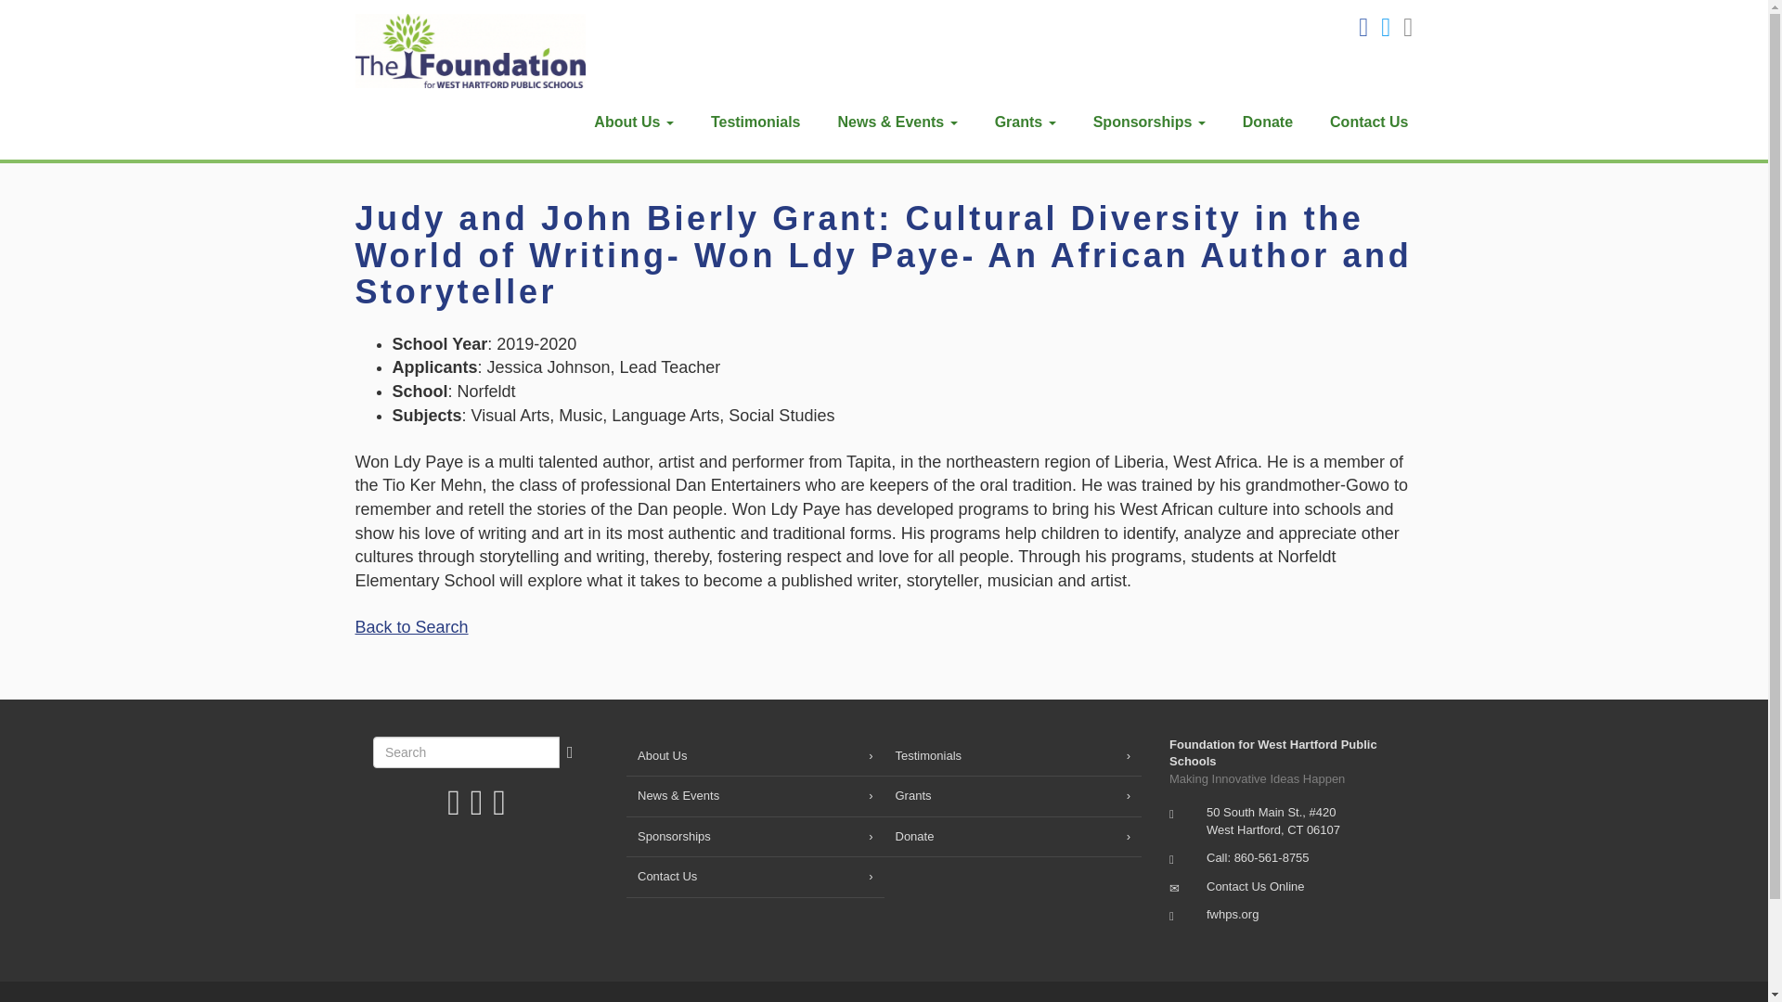 The height and width of the screenshot is (1002, 1782). What do you see at coordinates (634, 122) in the screenshot?
I see `About Us ` at bounding box center [634, 122].